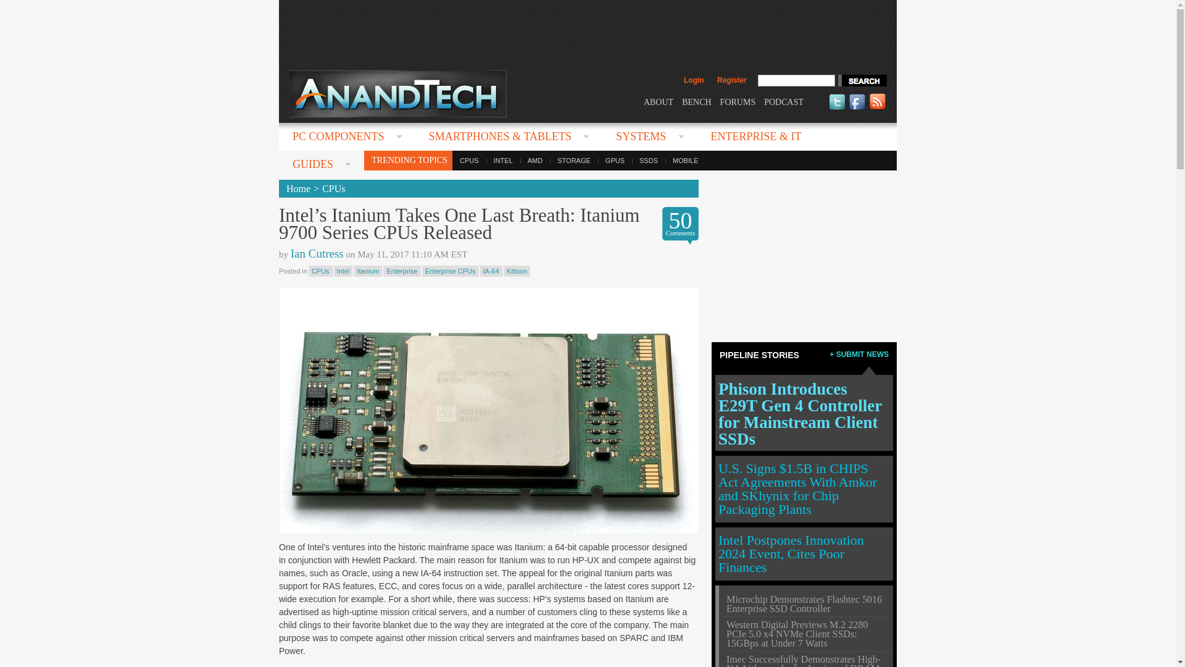 Image resolution: width=1185 pixels, height=667 pixels. Describe the element at coordinates (784, 101) in the screenshot. I see `PODCAST` at that location.